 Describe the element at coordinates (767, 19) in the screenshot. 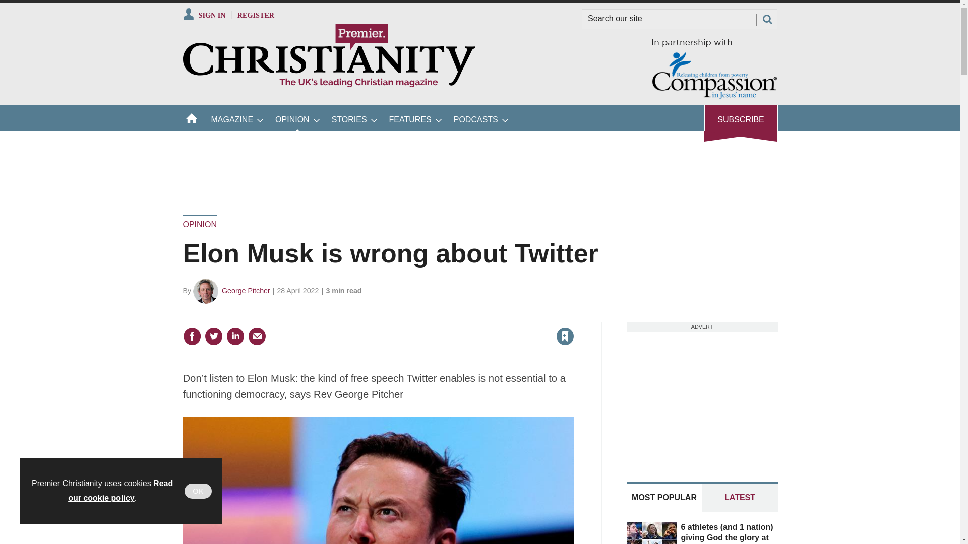

I see `SEARCH` at that location.